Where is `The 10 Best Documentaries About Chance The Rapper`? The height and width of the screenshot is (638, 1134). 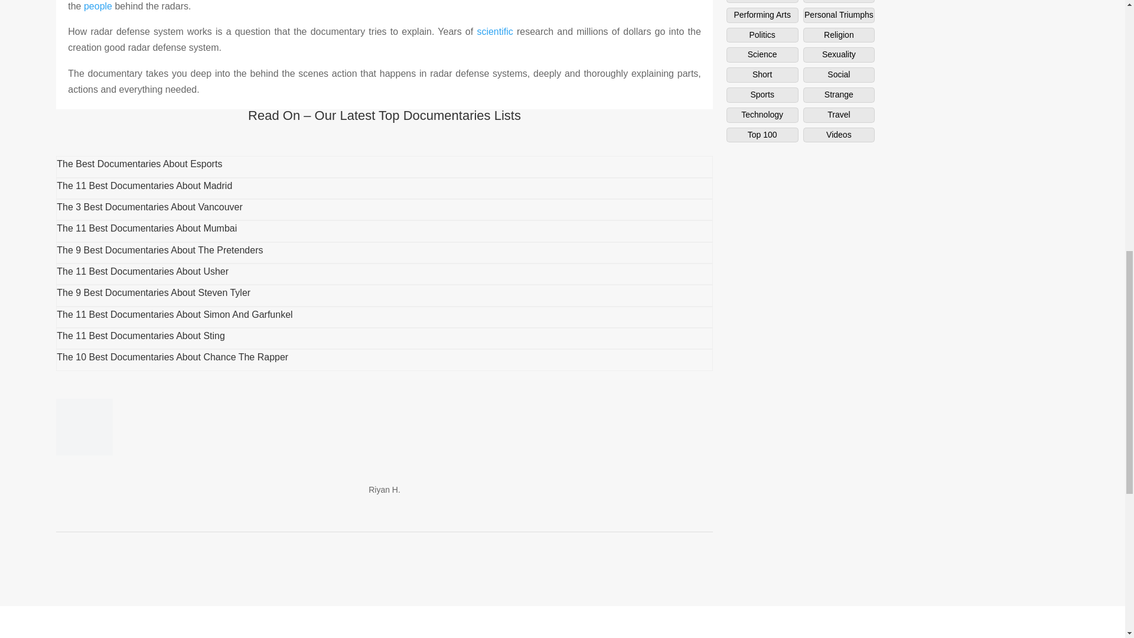 The 10 Best Documentaries About Chance The Rapper is located at coordinates (172, 358).